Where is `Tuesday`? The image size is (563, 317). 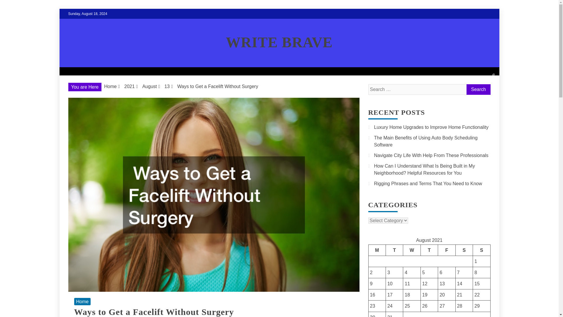 Tuesday is located at coordinates (394, 250).